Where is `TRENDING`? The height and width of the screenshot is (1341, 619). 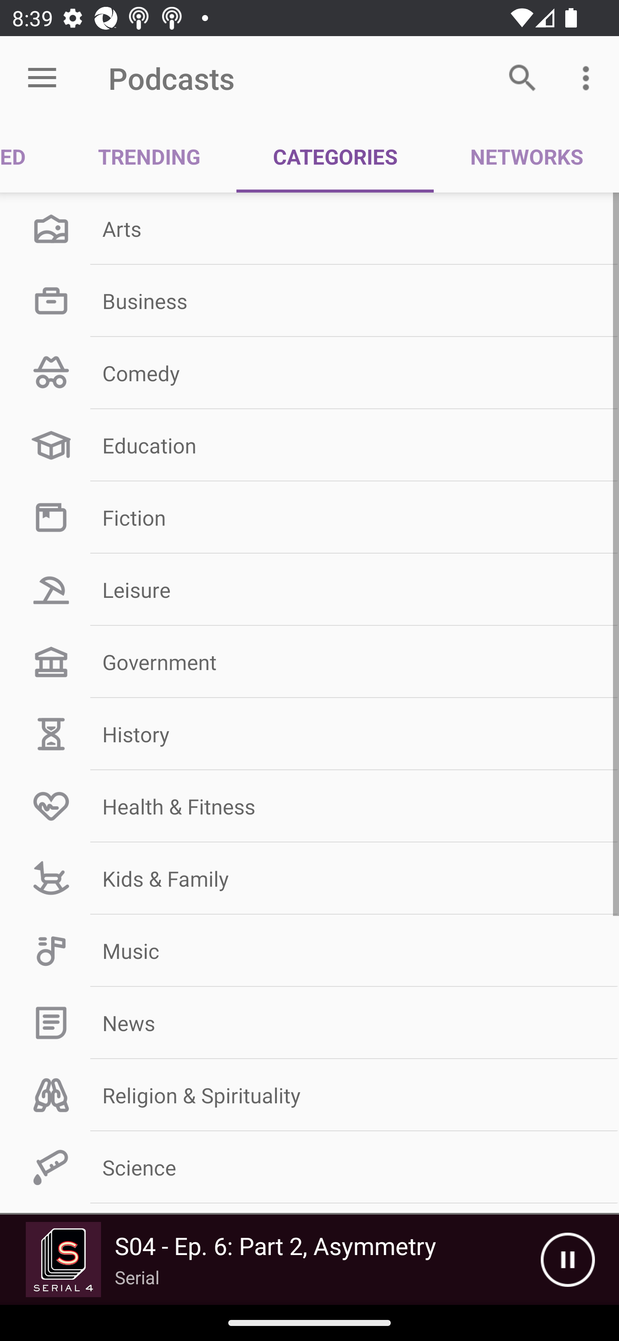
TRENDING is located at coordinates (149, 156).